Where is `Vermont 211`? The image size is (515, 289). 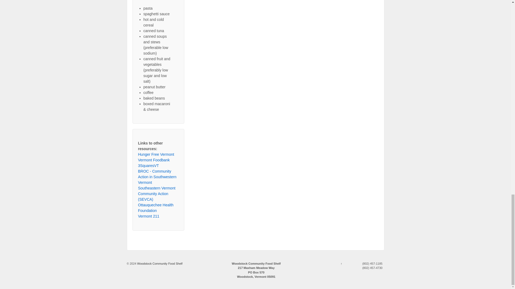 Vermont 211 is located at coordinates (149, 216).